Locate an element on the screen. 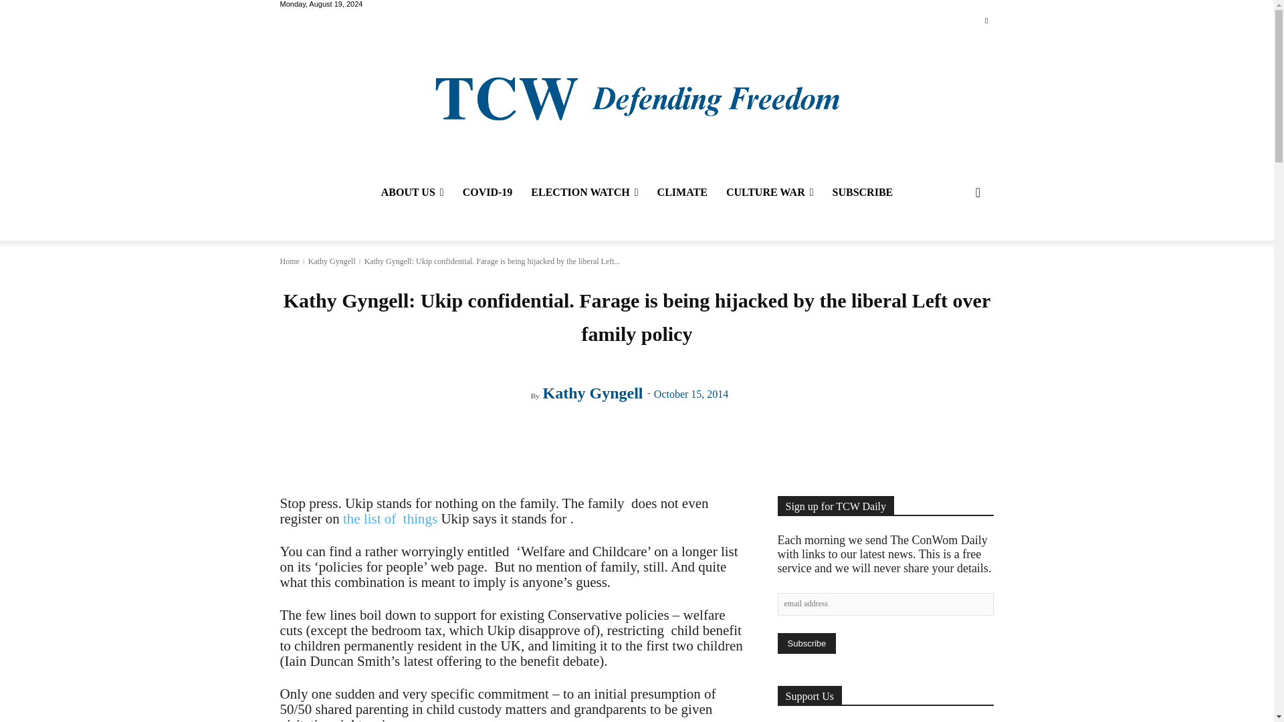 This screenshot has width=1284, height=722. CLIMATE is located at coordinates (682, 193).